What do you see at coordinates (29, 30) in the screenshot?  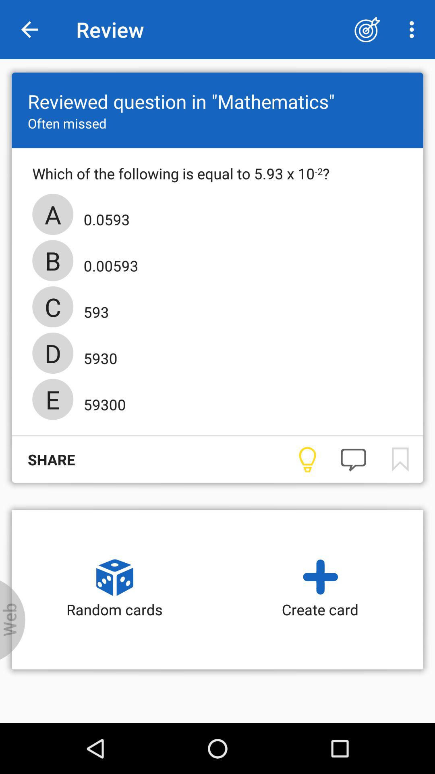 I see `select item to the left of the review item` at bounding box center [29, 30].